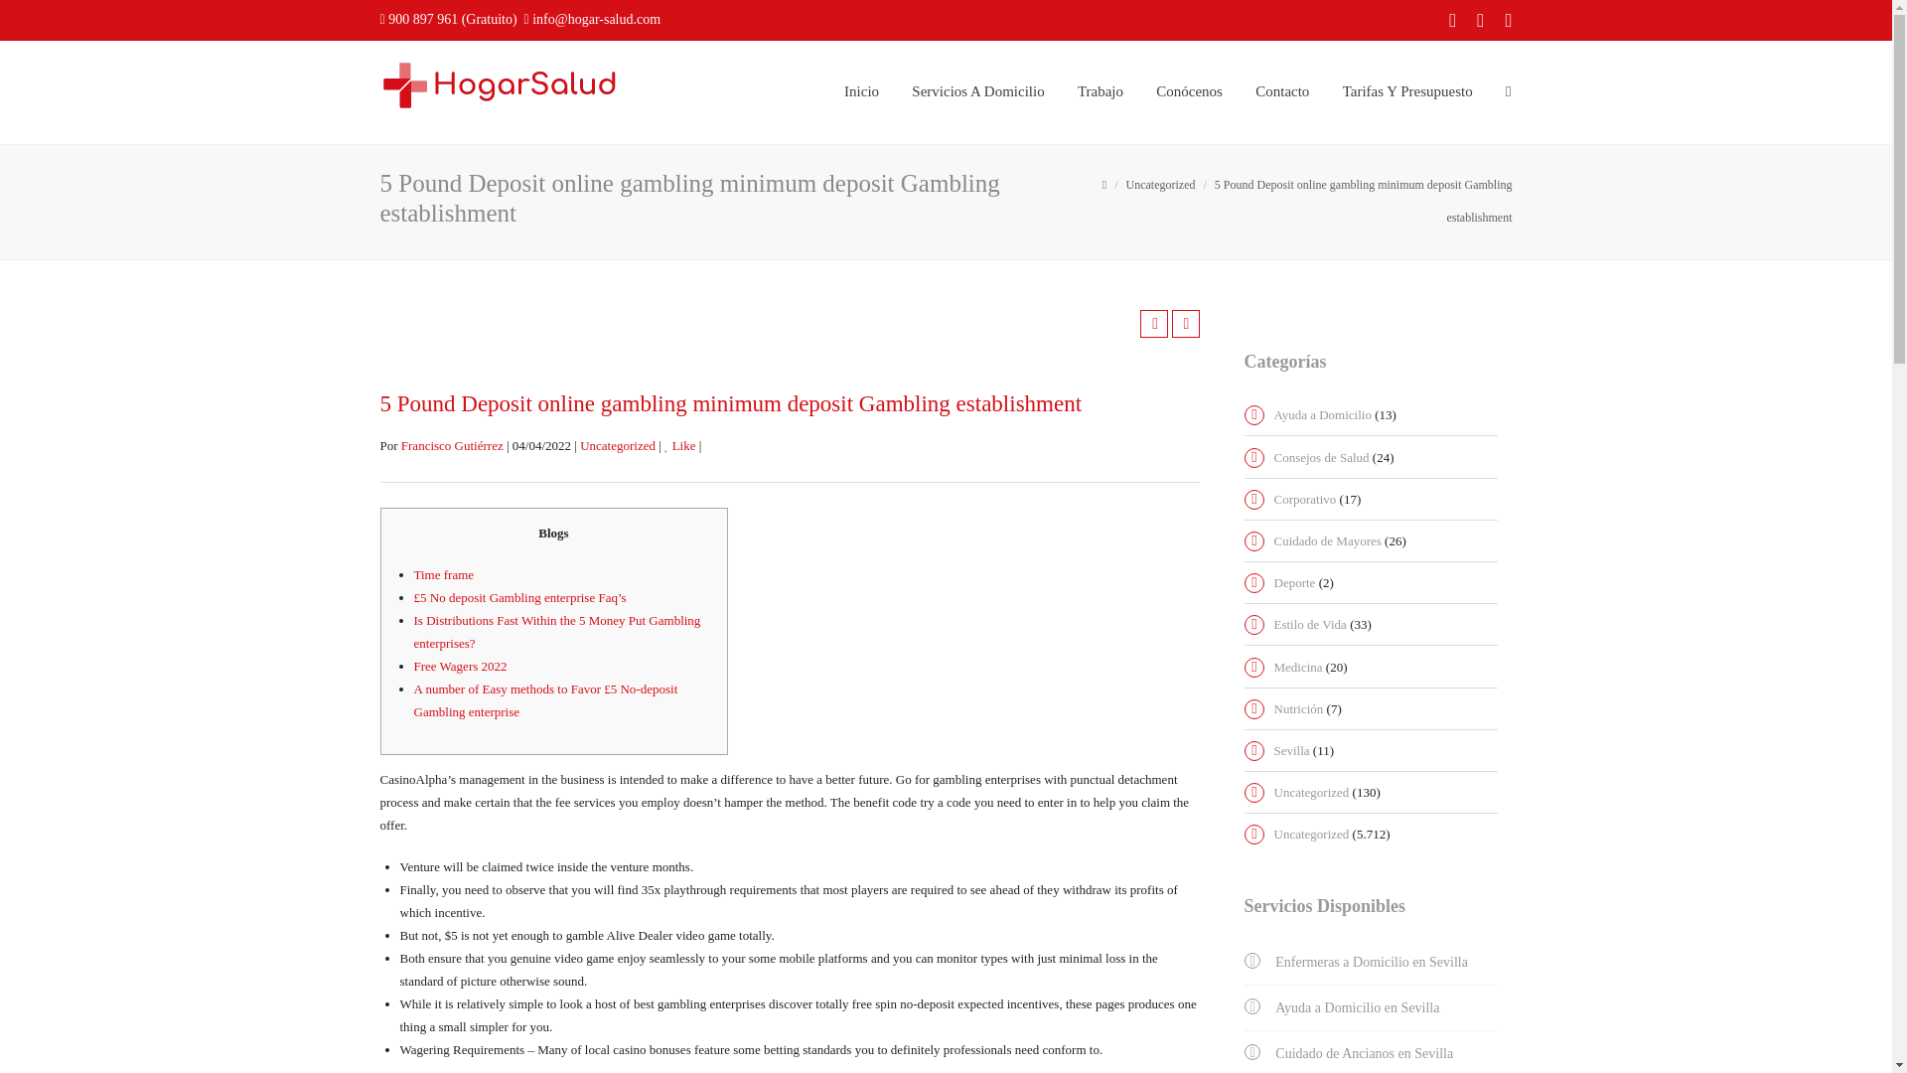 This screenshot has width=1907, height=1073. Describe the element at coordinates (1160, 184) in the screenshot. I see `Uncategorized` at that location.